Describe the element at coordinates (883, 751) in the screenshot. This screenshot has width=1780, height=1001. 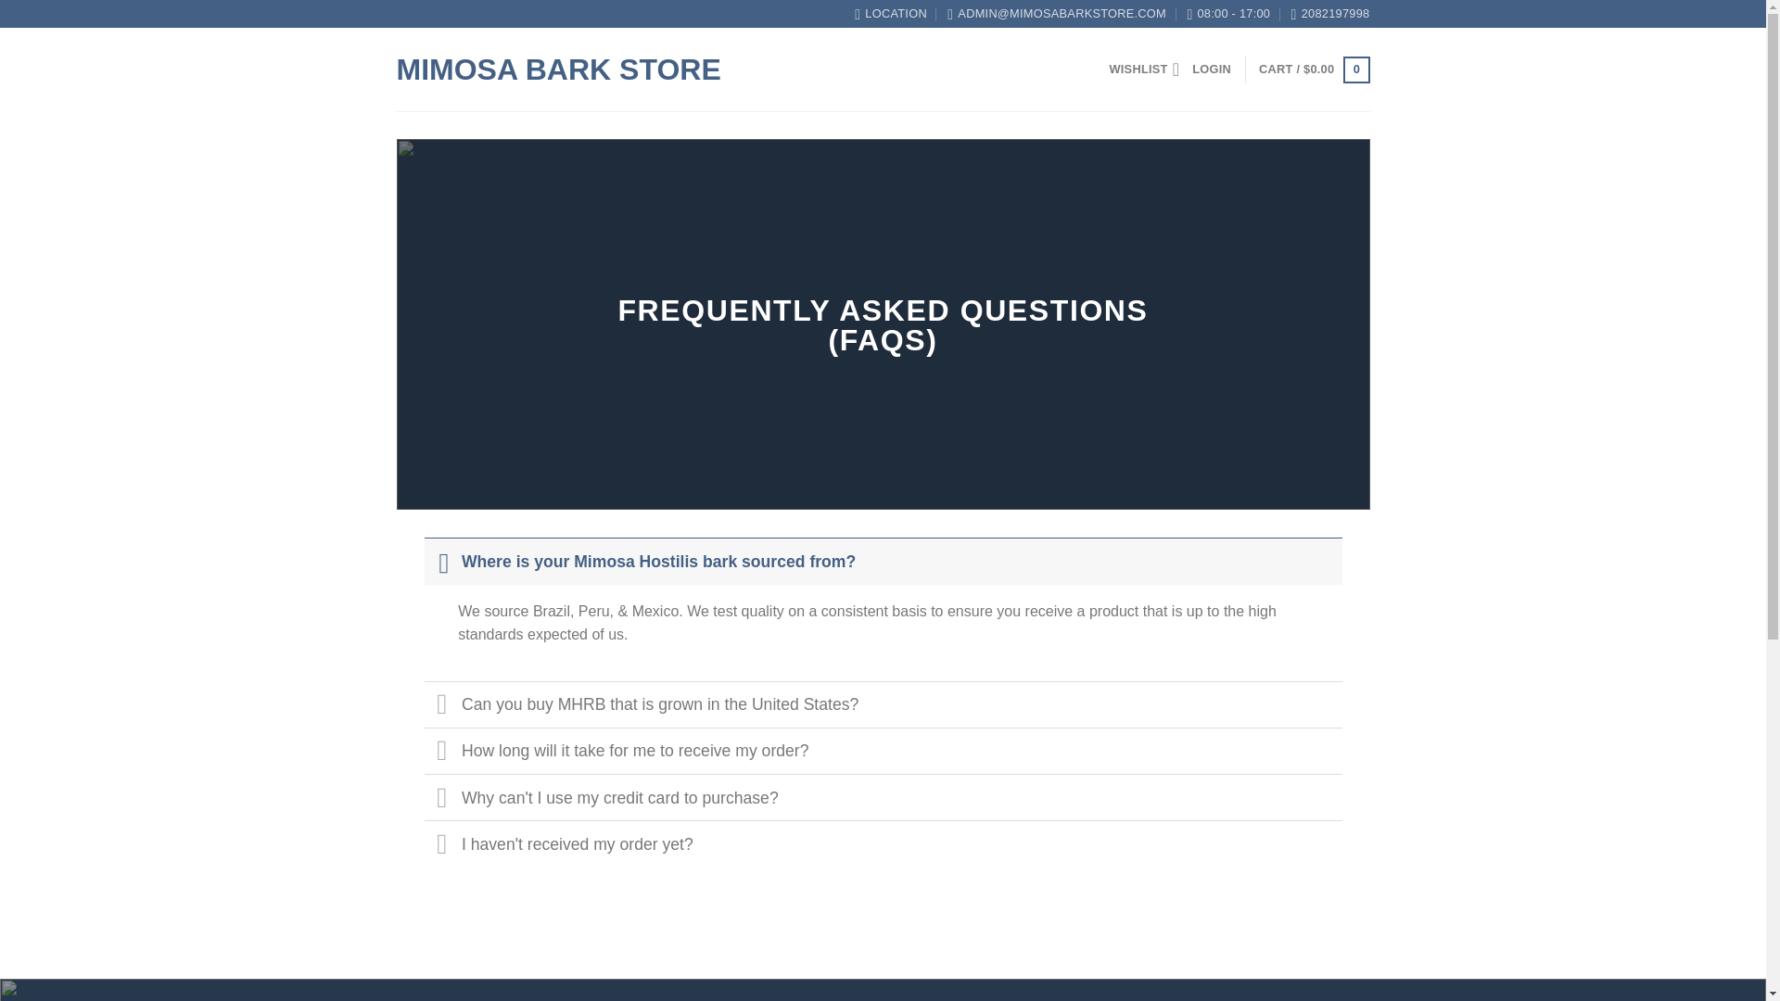
I see `How long will it take for me to receive my order?` at that location.